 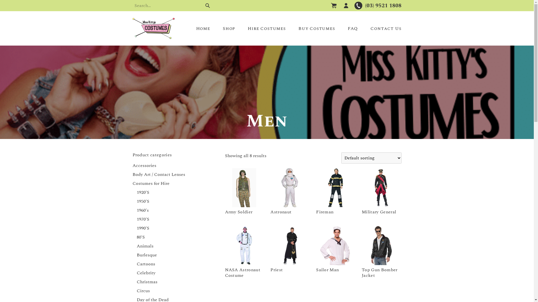 I want to click on FAQ, so click(x=353, y=29).